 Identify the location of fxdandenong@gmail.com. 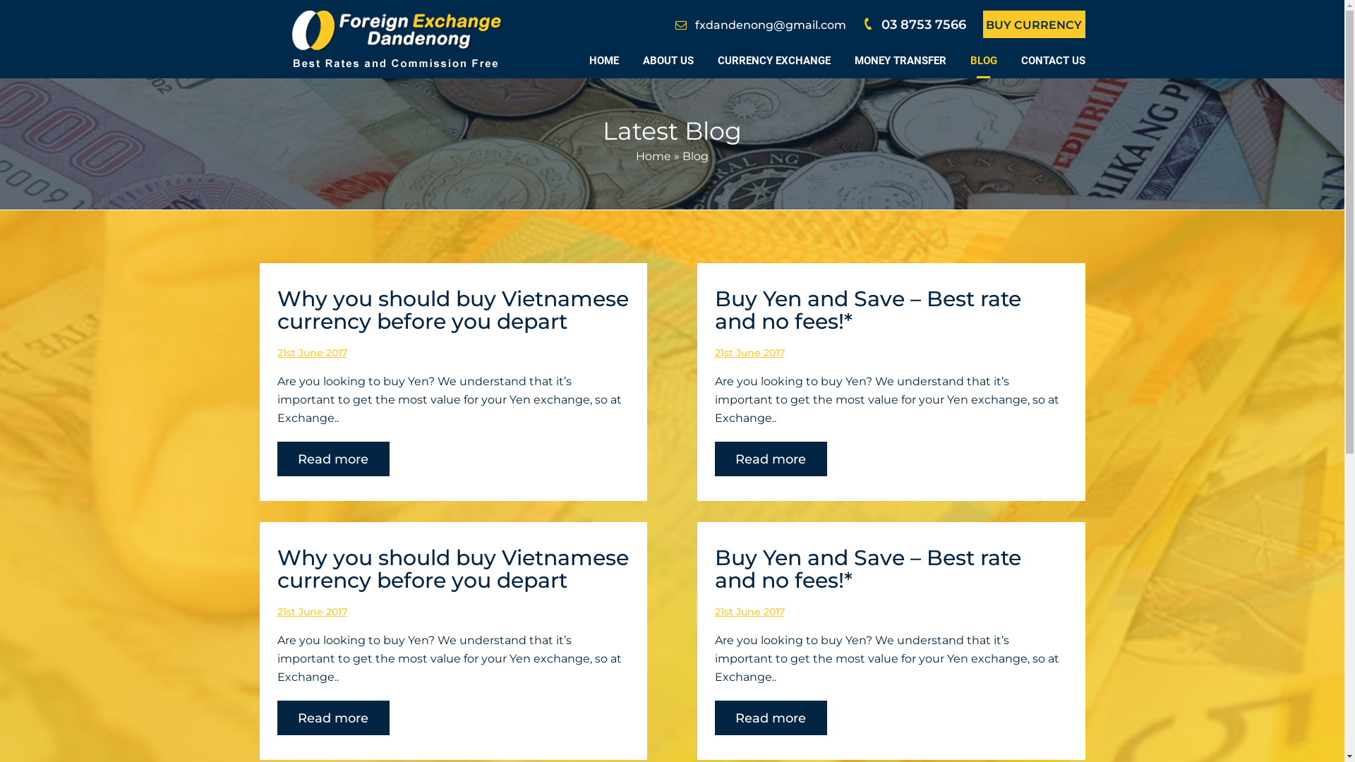
(769, 25).